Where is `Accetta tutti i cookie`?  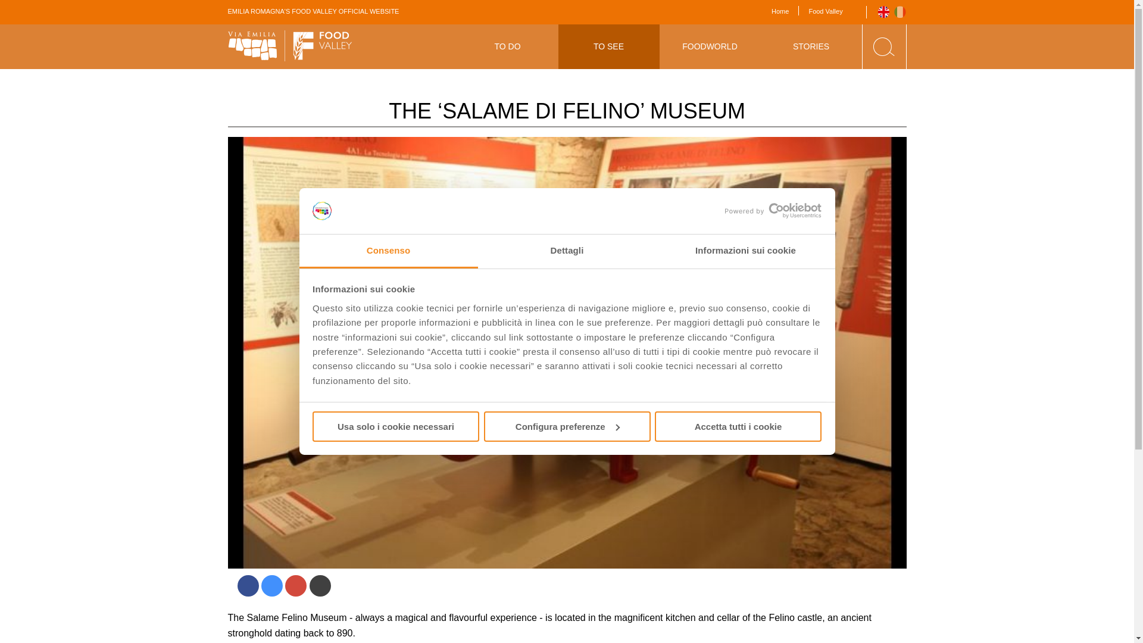
Accetta tutti i cookie is located at coordinates (738, 426).